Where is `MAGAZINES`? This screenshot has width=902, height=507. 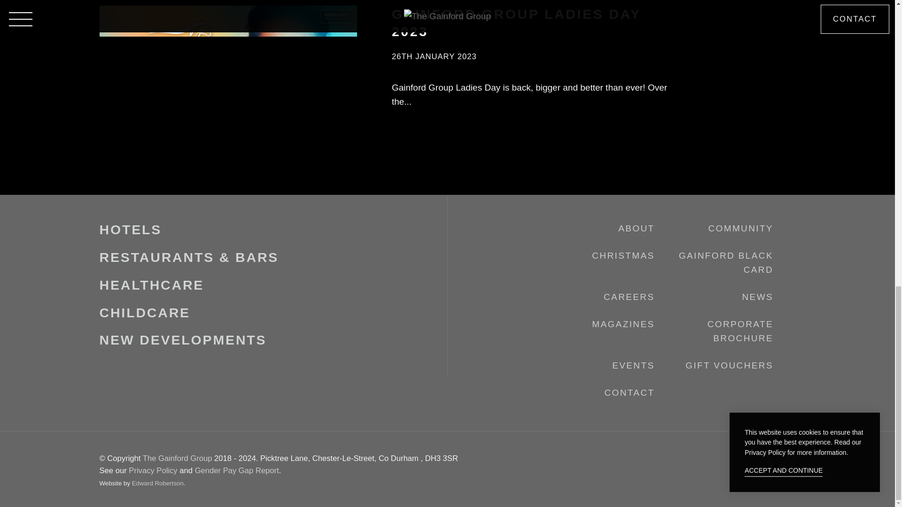 MAGAZINES is located at coordinates (623, 324).